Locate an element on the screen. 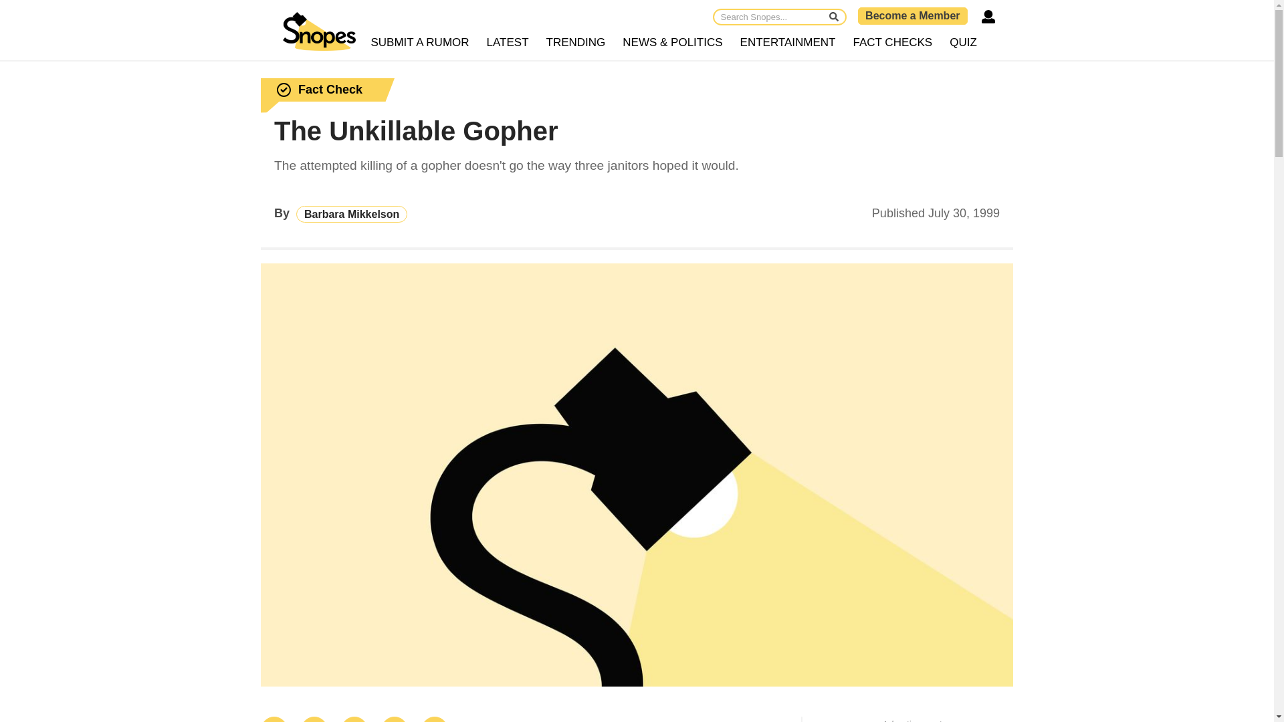  TRENDING is located at coordinates (576, 43).